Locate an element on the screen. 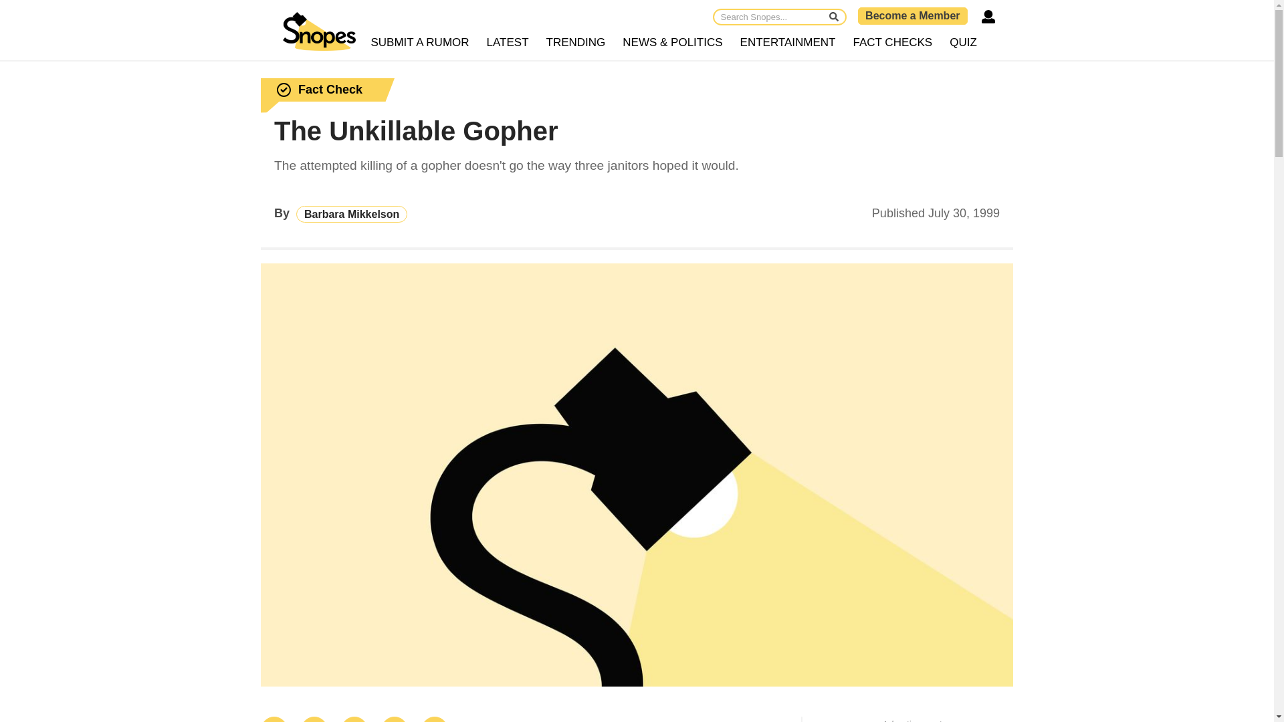  TRENDING is located at coordinates (576, 43).